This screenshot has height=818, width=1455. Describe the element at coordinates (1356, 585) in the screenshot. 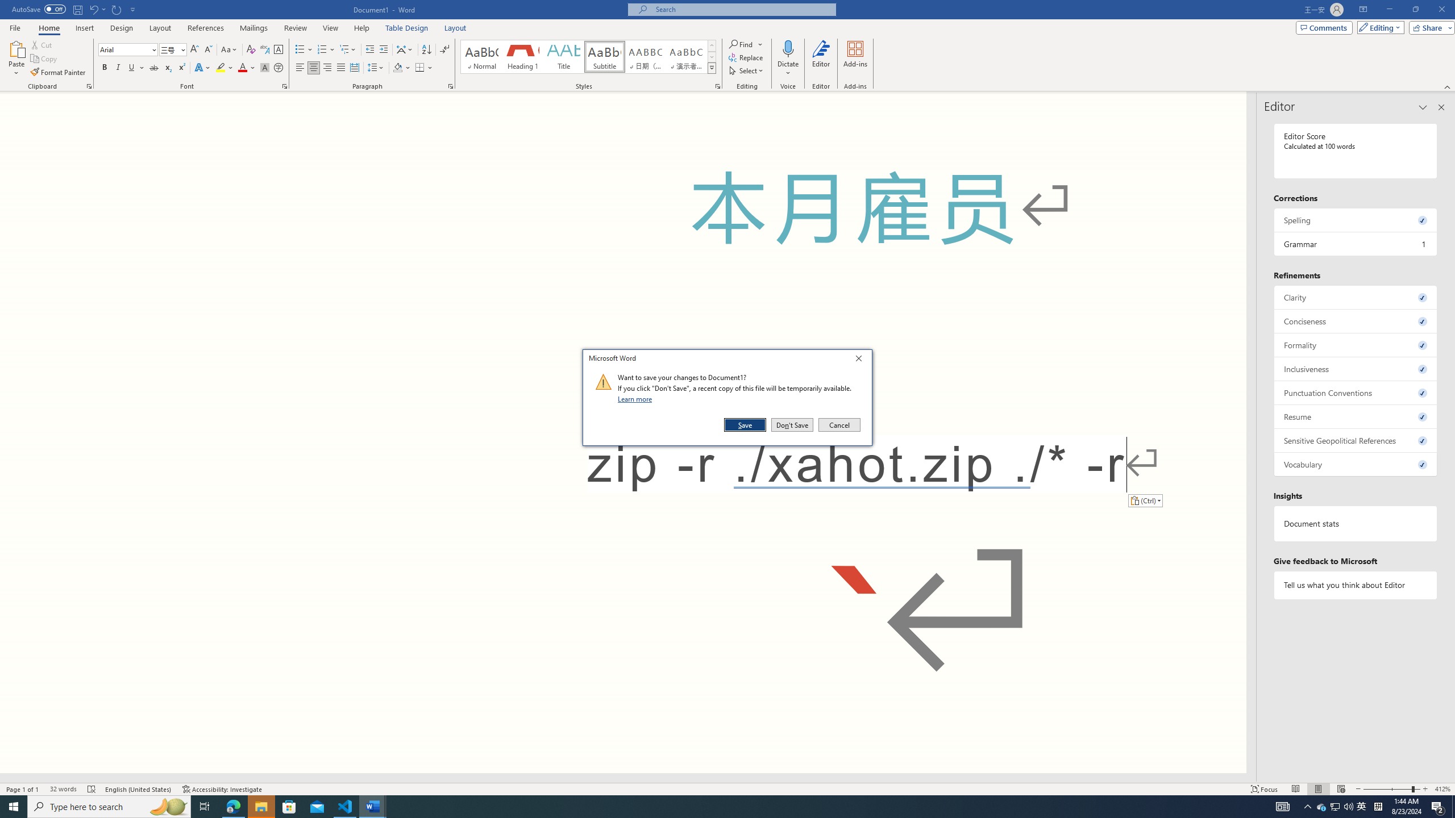

I see `Tell us what you think about Editor` at that location.